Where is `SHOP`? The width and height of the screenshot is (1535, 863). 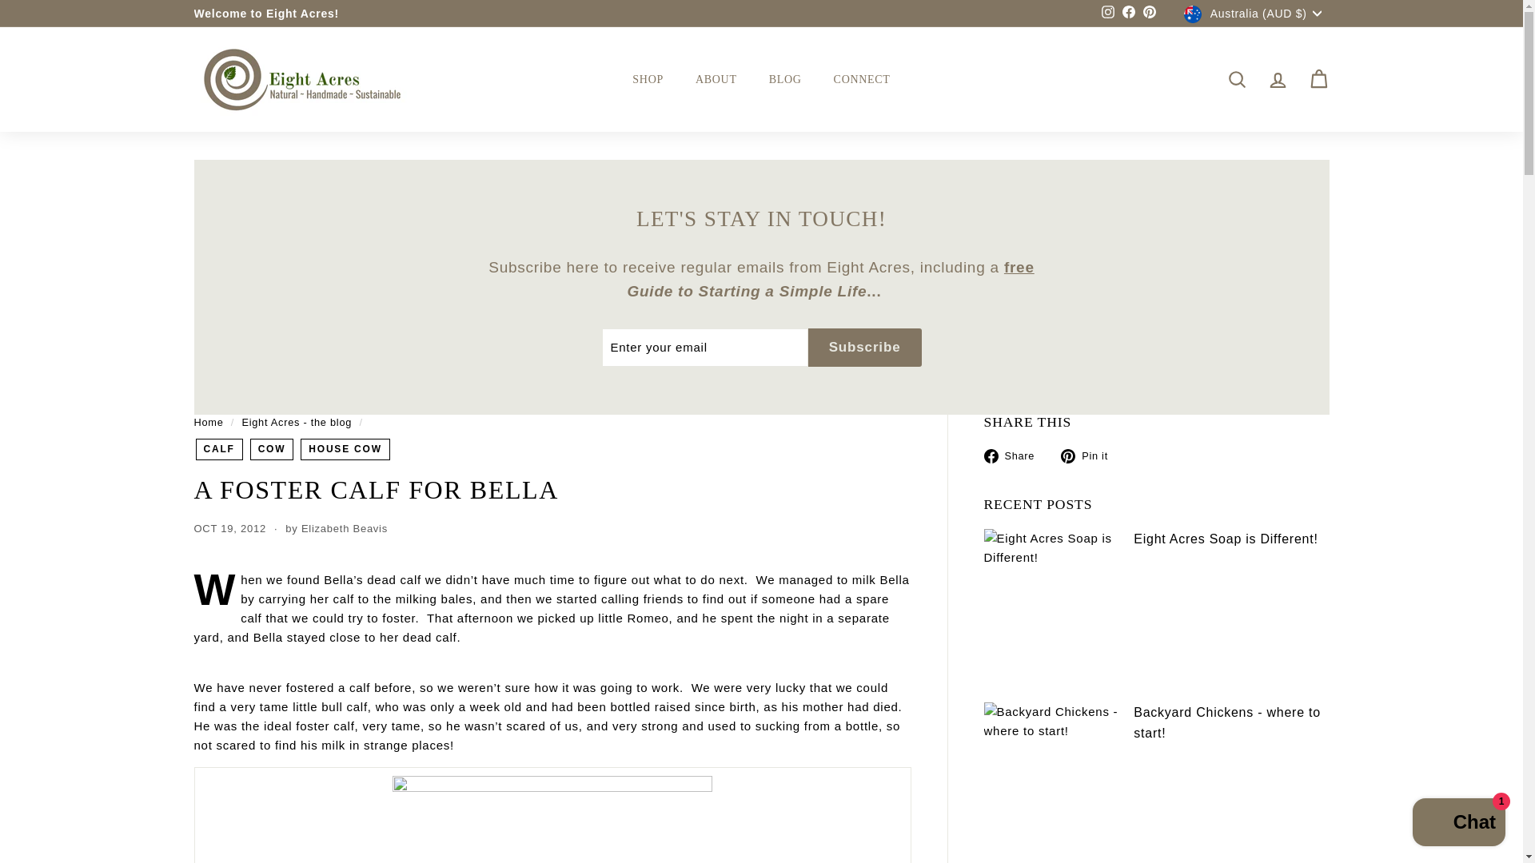 SHOP is located at coordinates (648, 79).